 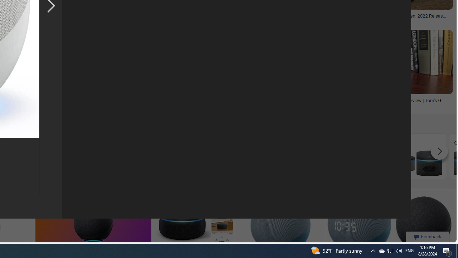 What do you see at coordinates (240, 106) in the screenshot?
I see `mobi-me.net` at bounding box center [240, 106].